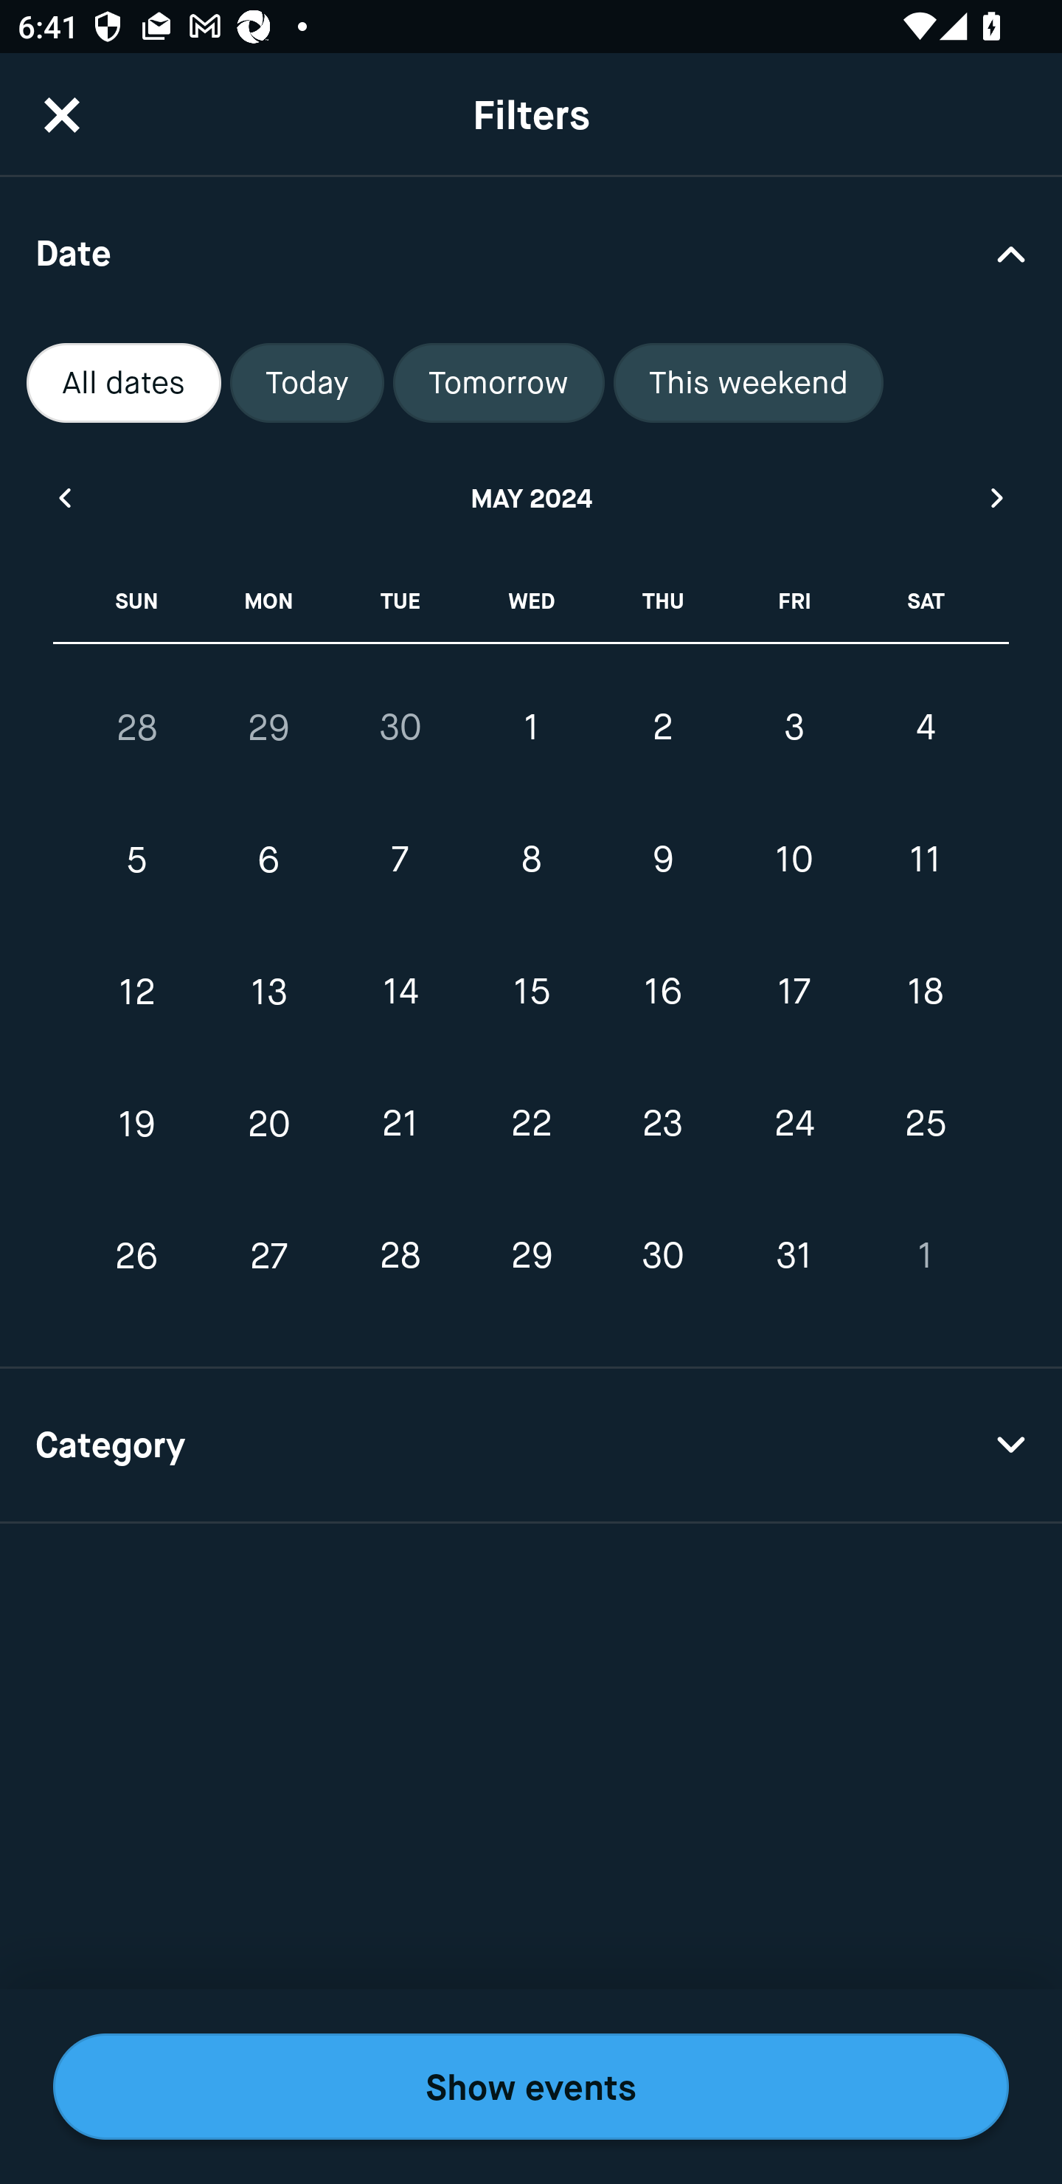  I want to click on 11, so click(925, 860).